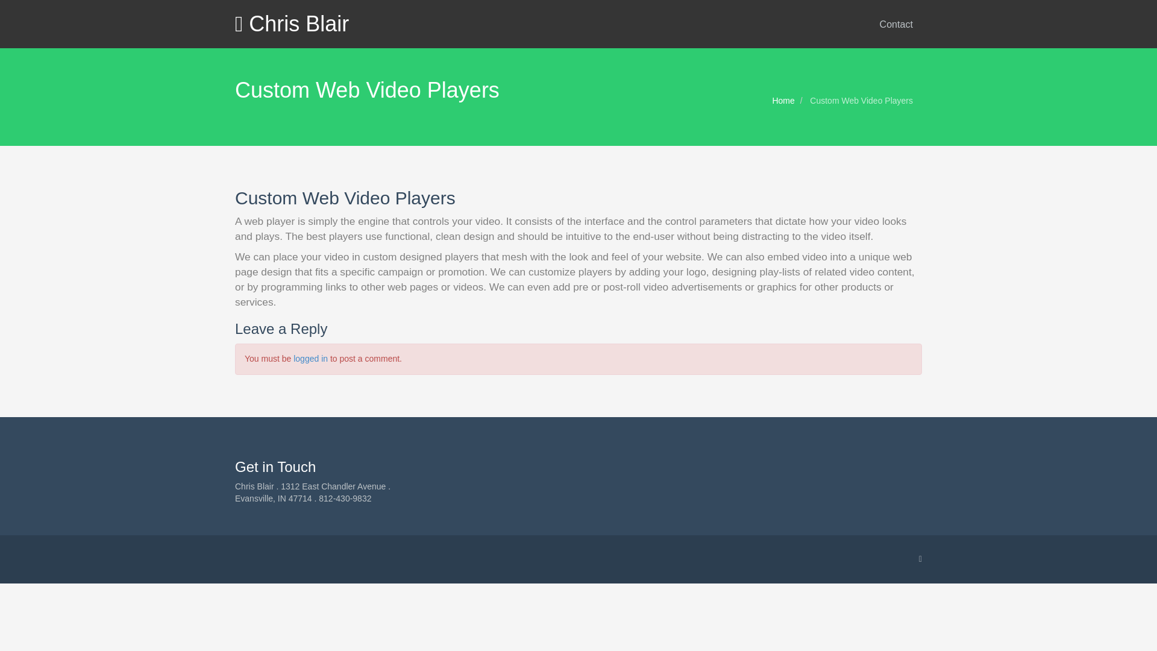  Describe the element at coordinates (292, 24) in the screenshot. I see `Chris Blair` at that location.